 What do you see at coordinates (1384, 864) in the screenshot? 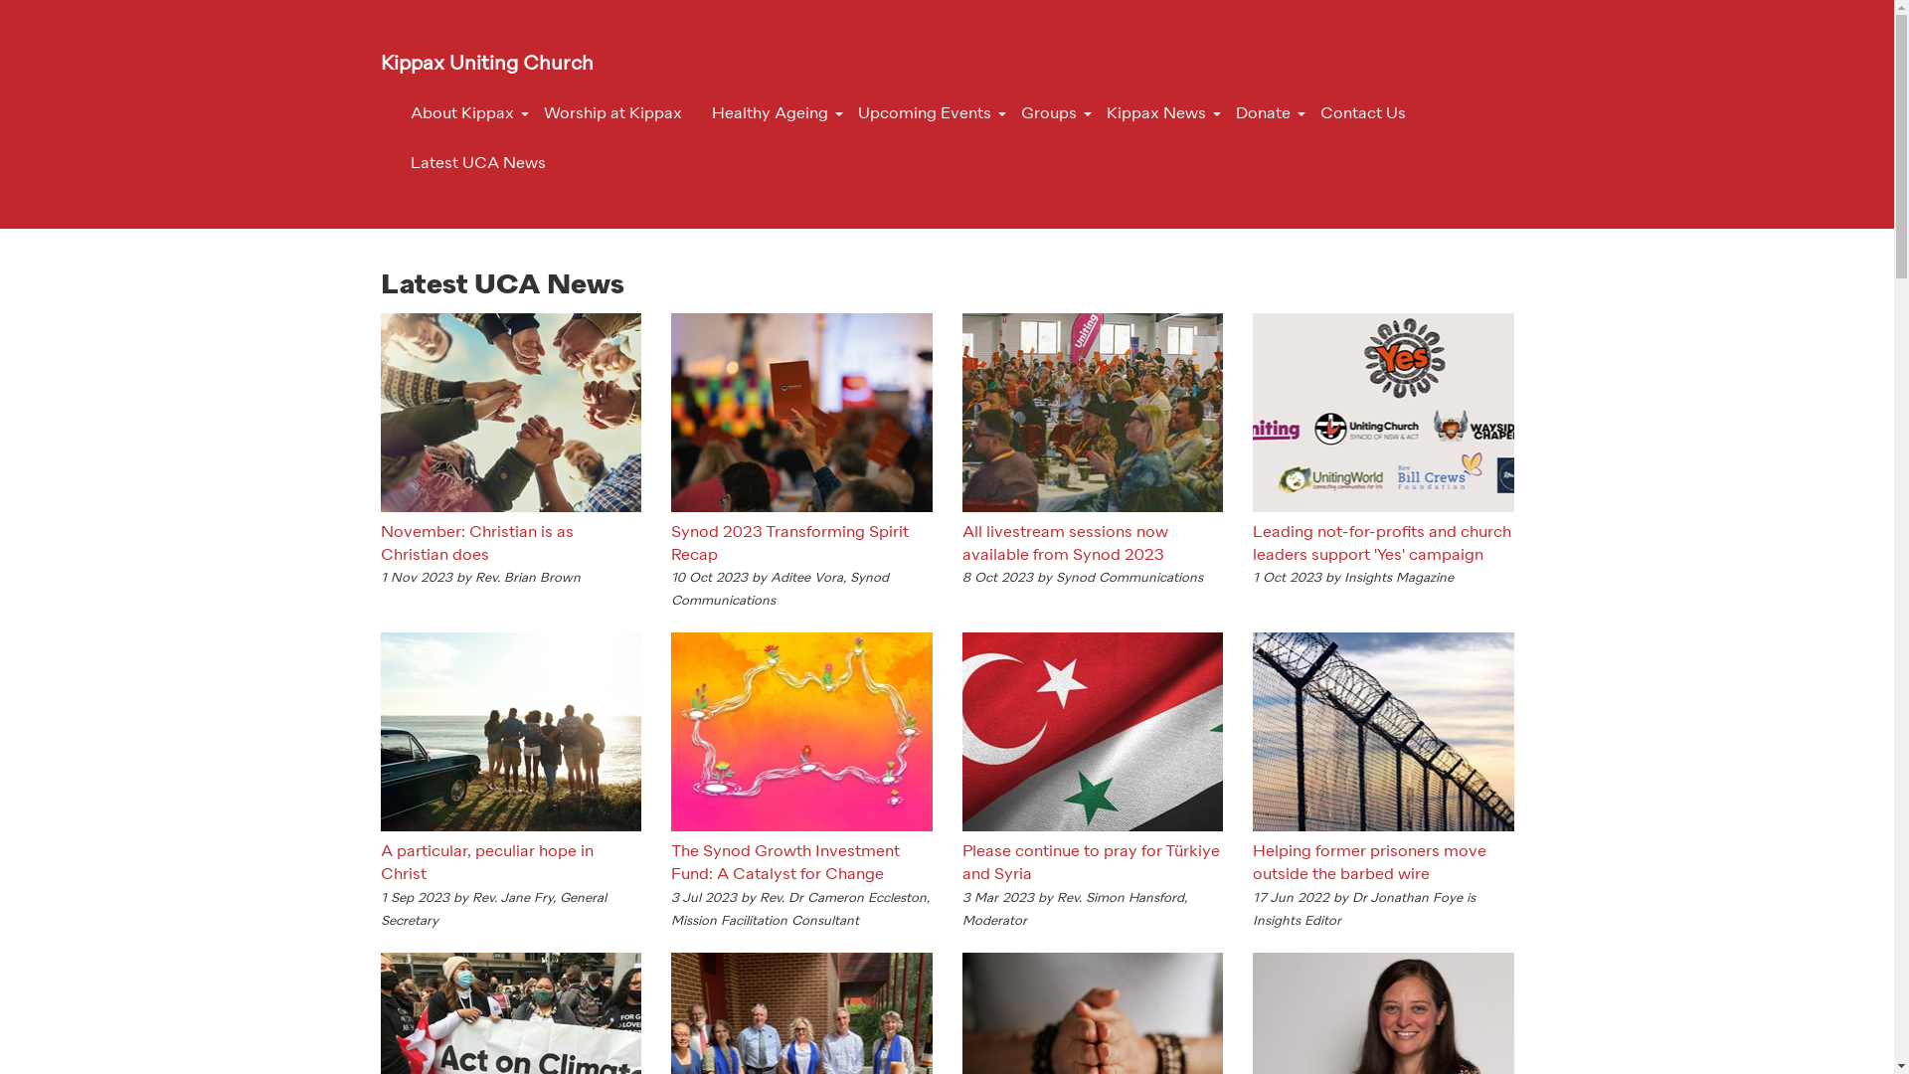
I see `Helping former prisoners move outside the barbed wire` at bounding box center [1384, 864].